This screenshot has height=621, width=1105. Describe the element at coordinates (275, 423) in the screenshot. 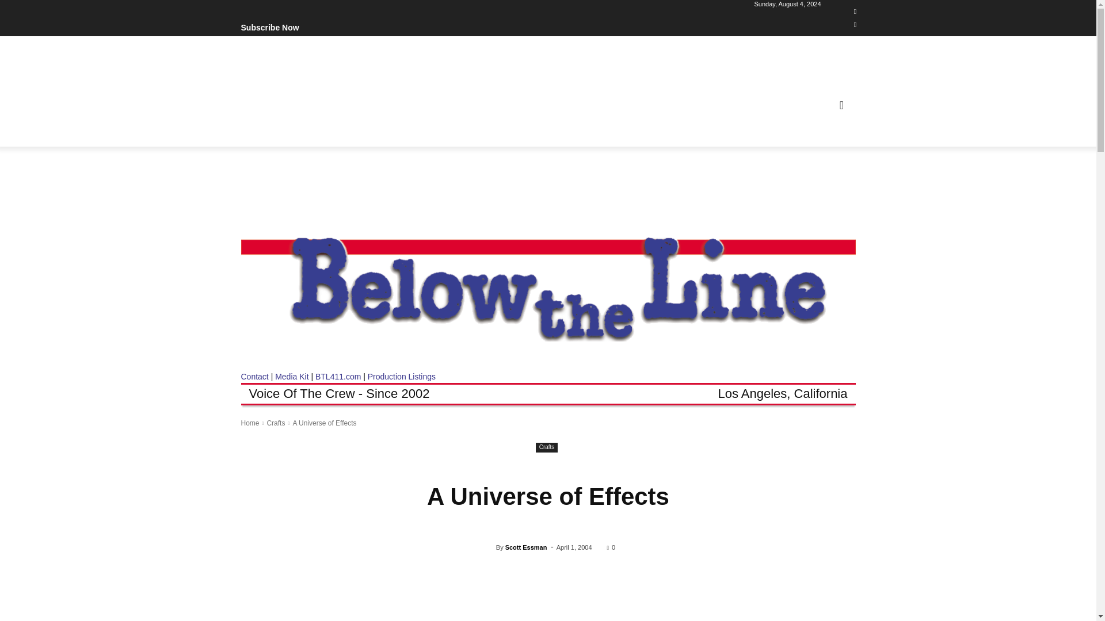

I see `View all posts in Crafts` at that location.